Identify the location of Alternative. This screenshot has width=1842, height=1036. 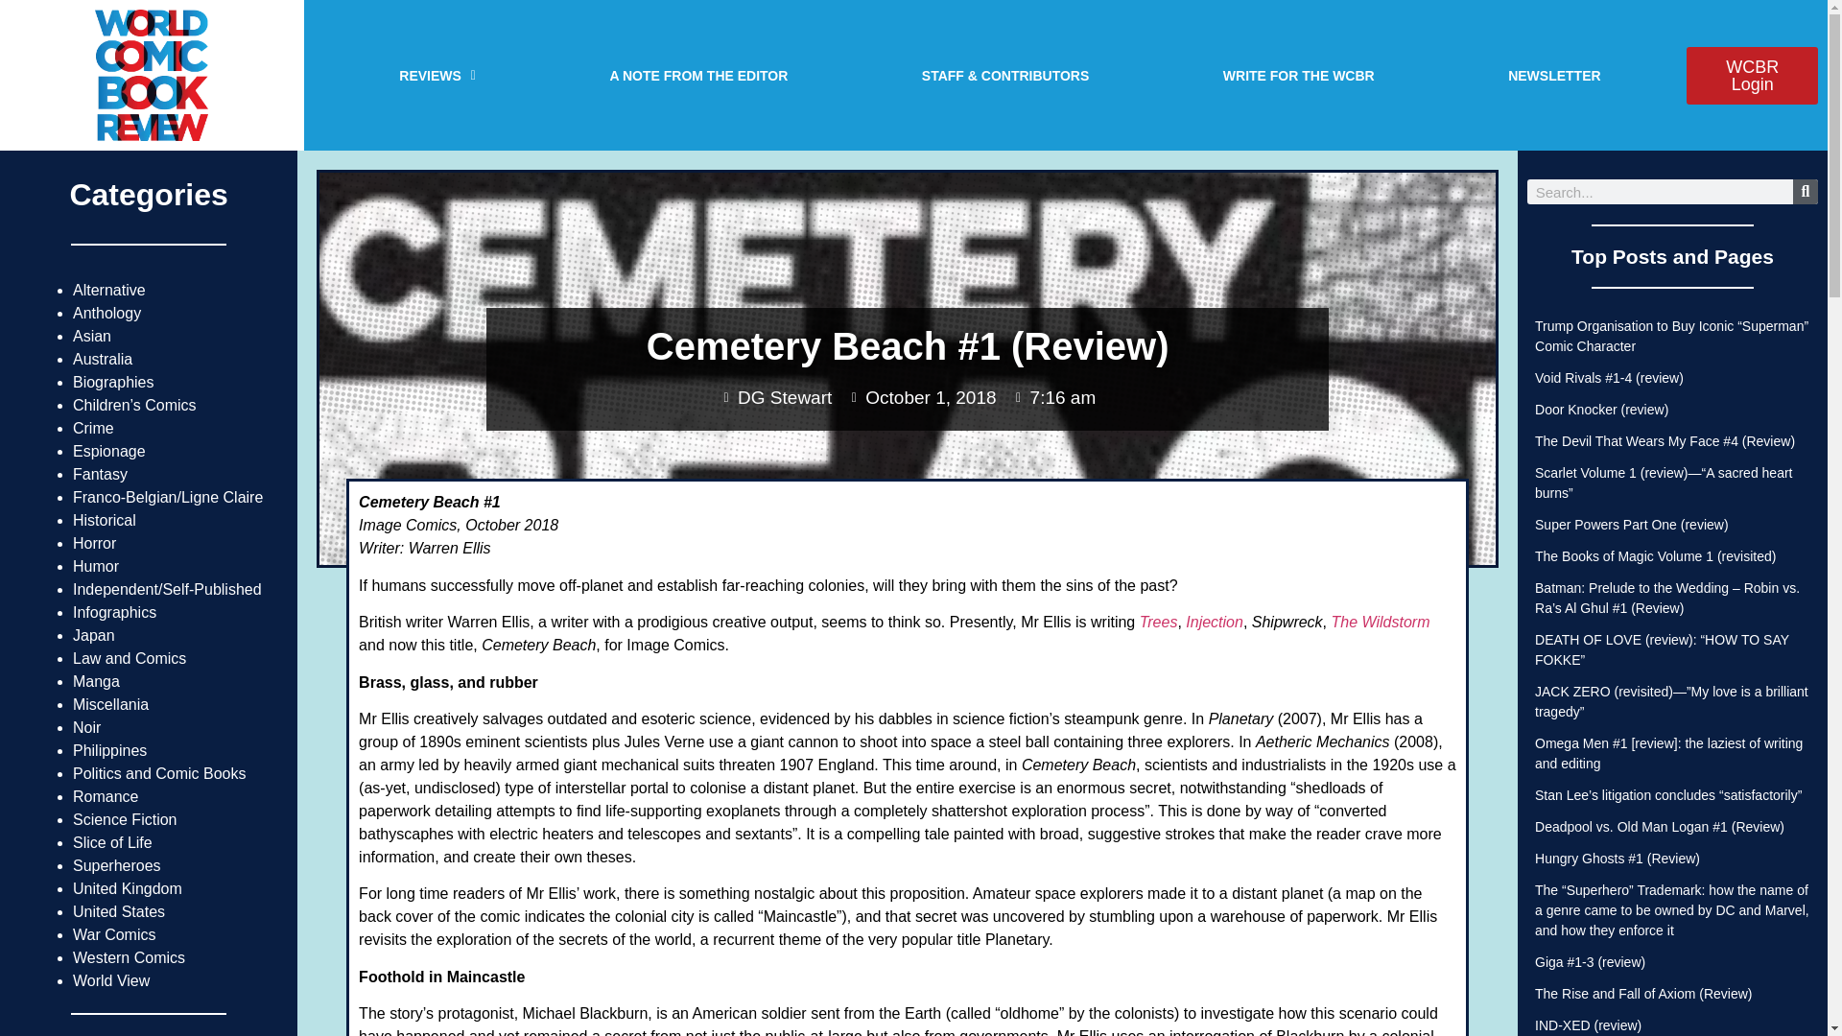
(109, 290).